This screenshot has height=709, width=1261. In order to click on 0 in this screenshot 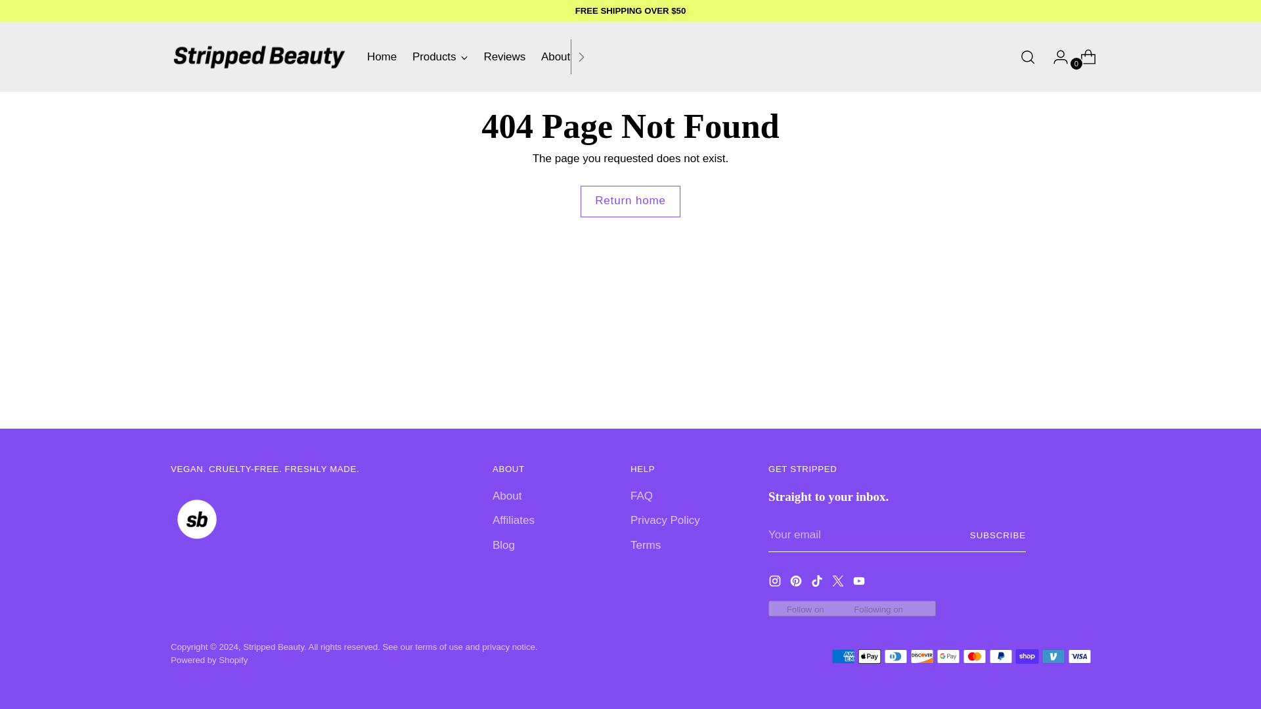, I will do `click(1082, 56)`.